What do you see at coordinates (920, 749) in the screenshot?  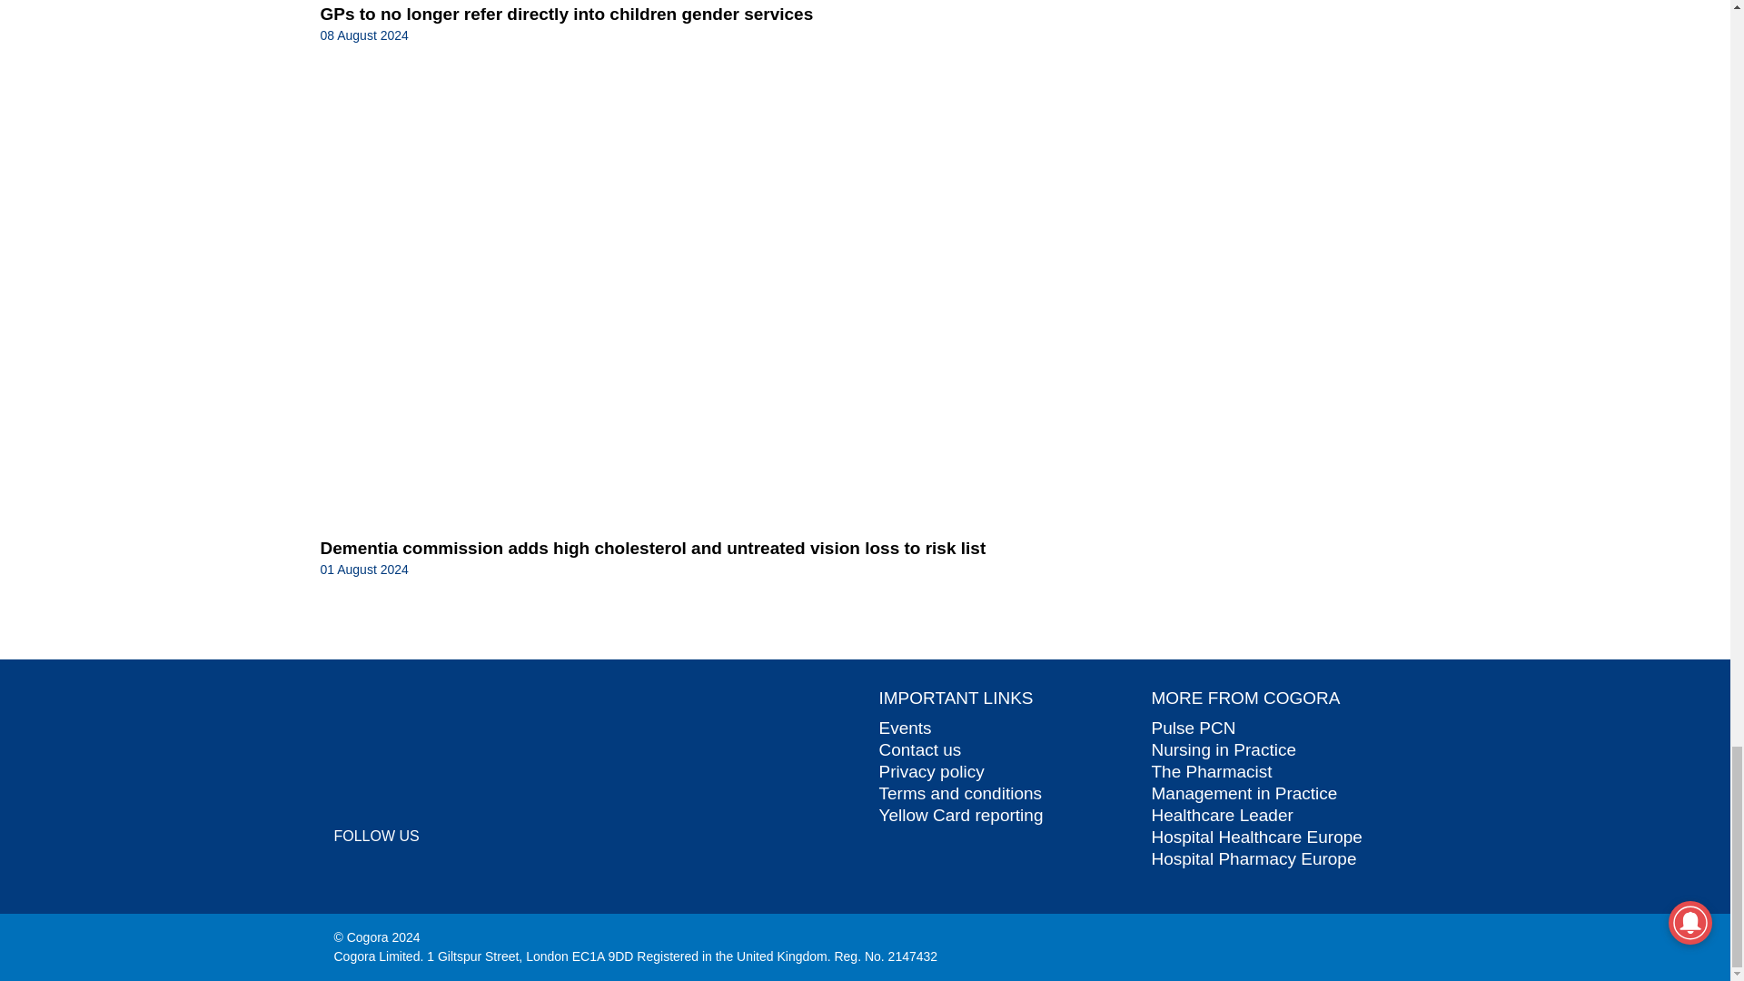 I see `Contact us` at bounding box center [920, 749].